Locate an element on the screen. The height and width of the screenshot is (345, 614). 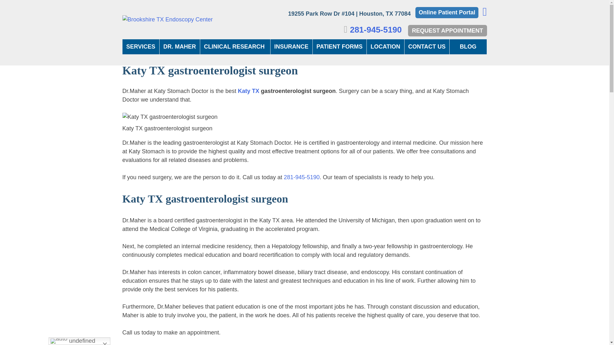
REQUEST APPOINTMENT is located at coordinates (447, 31).